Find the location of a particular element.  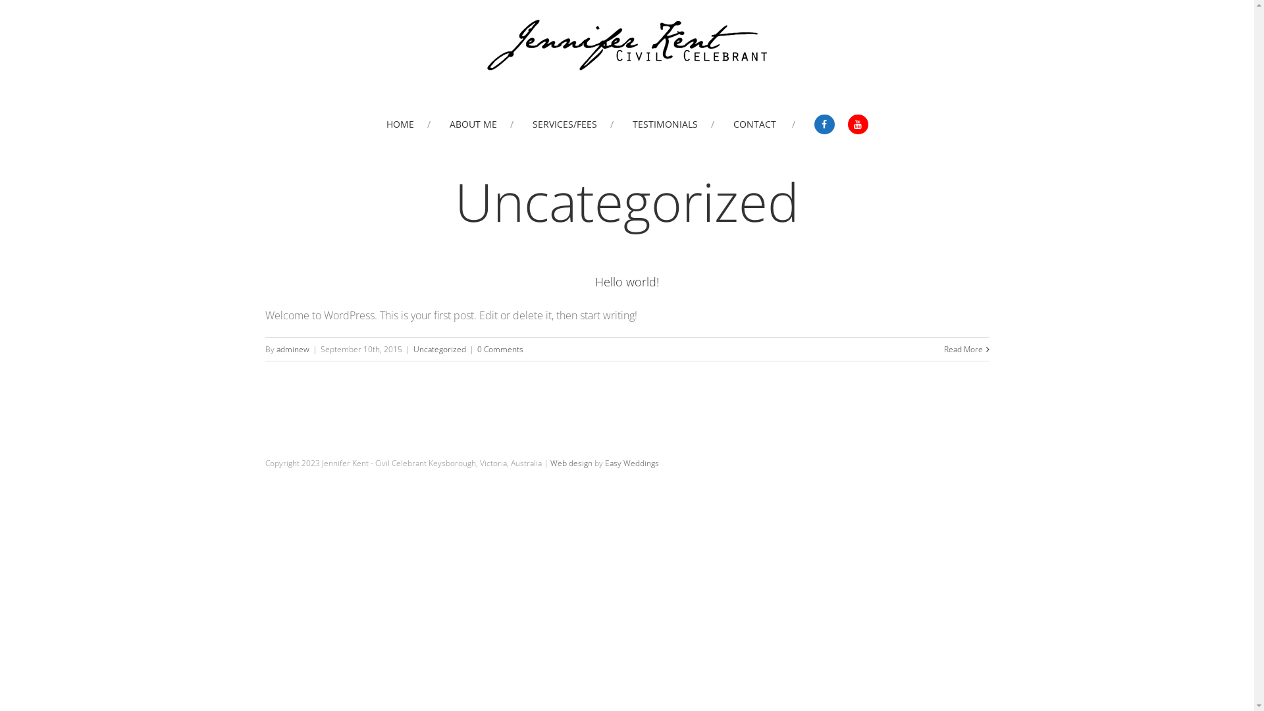

Read More is located at coordinates (964, 349).